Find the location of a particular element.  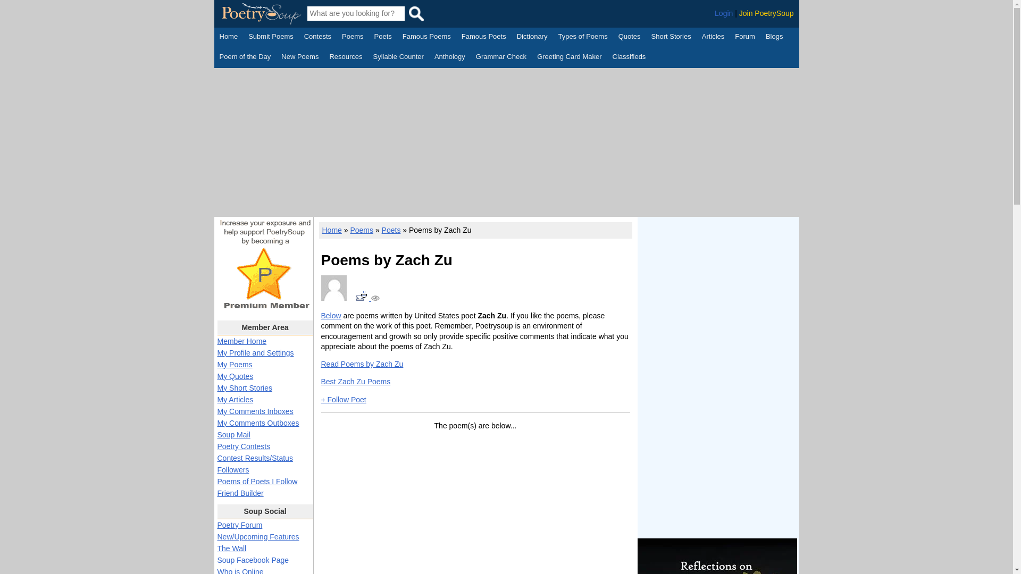

Articles is located at coordinates (714, 38).